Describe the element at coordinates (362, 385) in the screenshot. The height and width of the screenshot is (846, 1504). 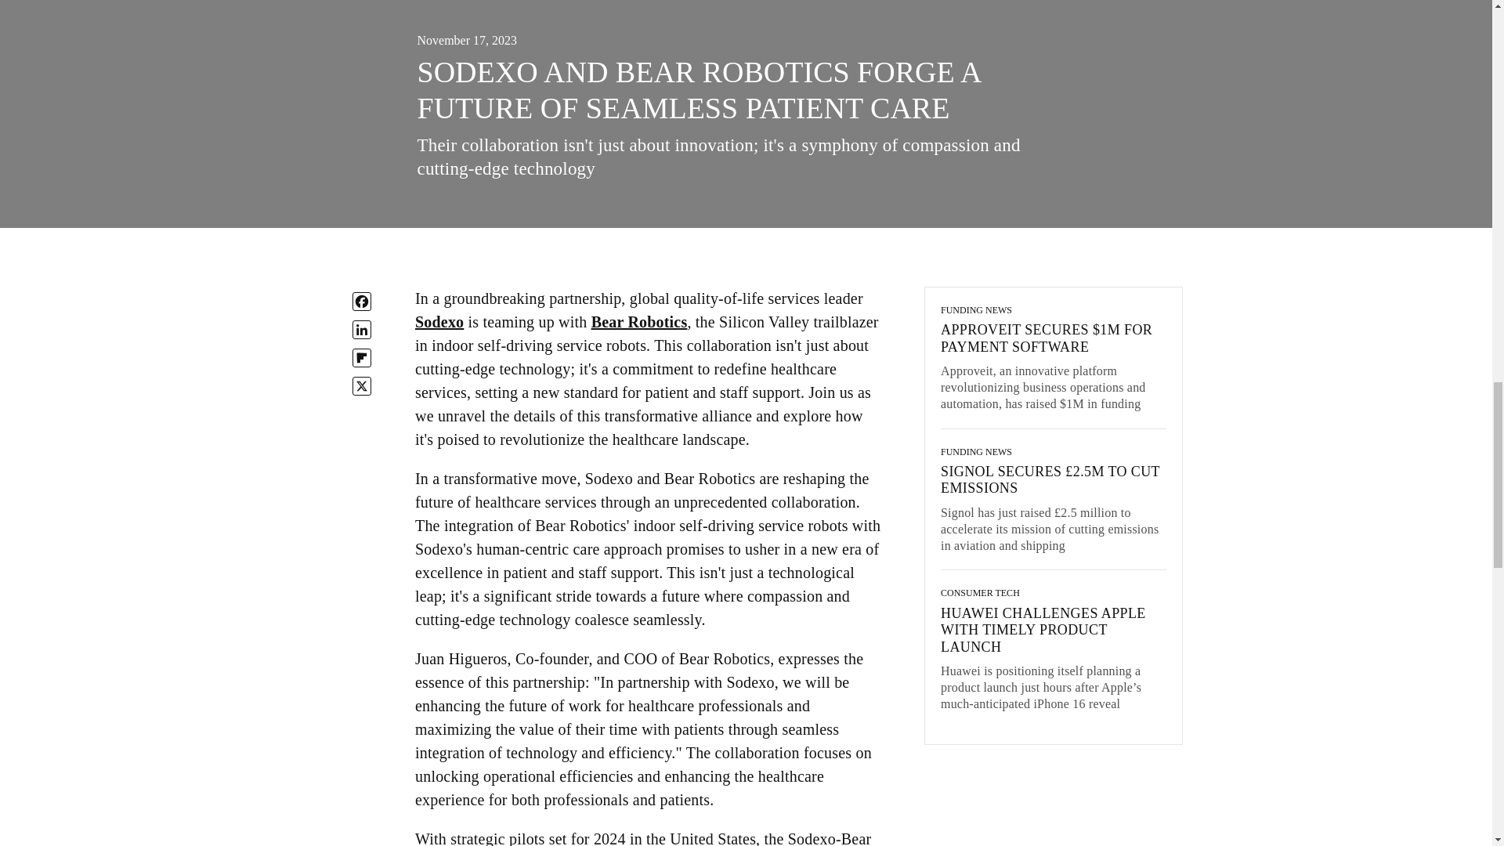
I see `X` at that location.